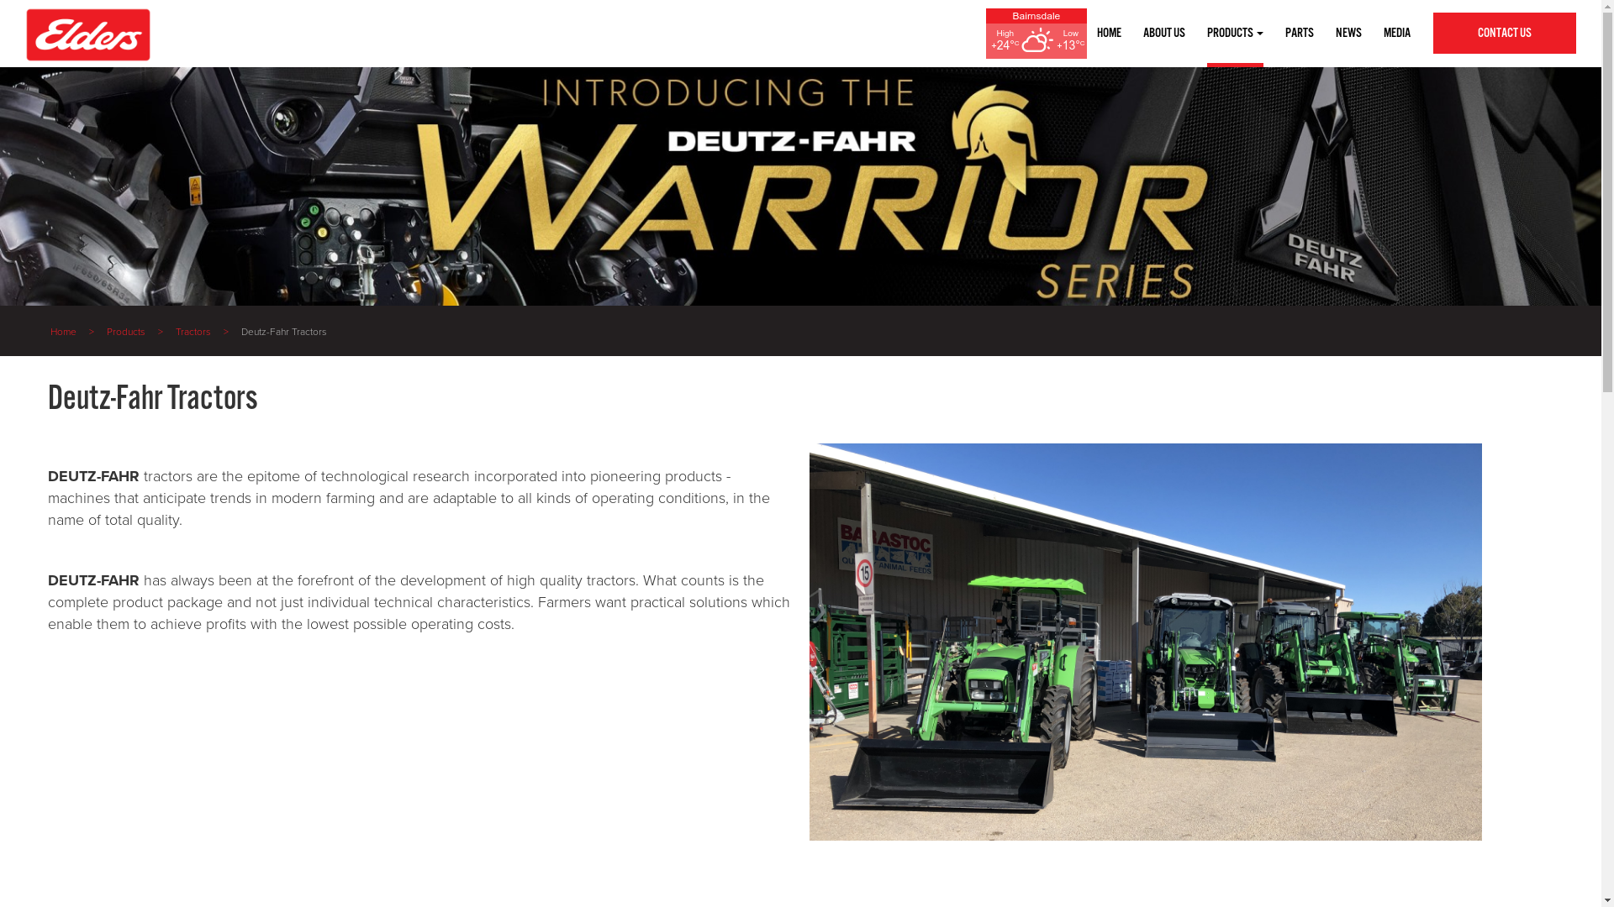 The image size is (1614, 907). Describe the element at coordinates (1110, 34) in the screenshot. I see `HOME` at that location.